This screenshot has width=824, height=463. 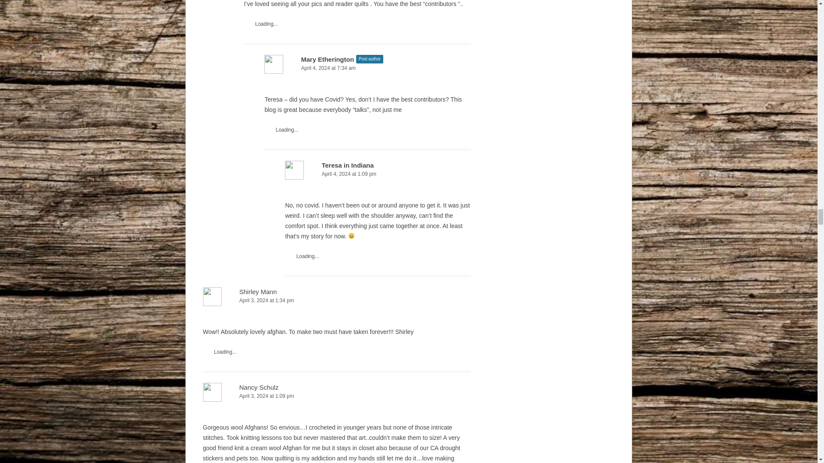 What do you see at coordinates (336, 301) in the screenshot?
I see `April 3, 2024 at 1:34 pm` at bounding box center [336, 301].